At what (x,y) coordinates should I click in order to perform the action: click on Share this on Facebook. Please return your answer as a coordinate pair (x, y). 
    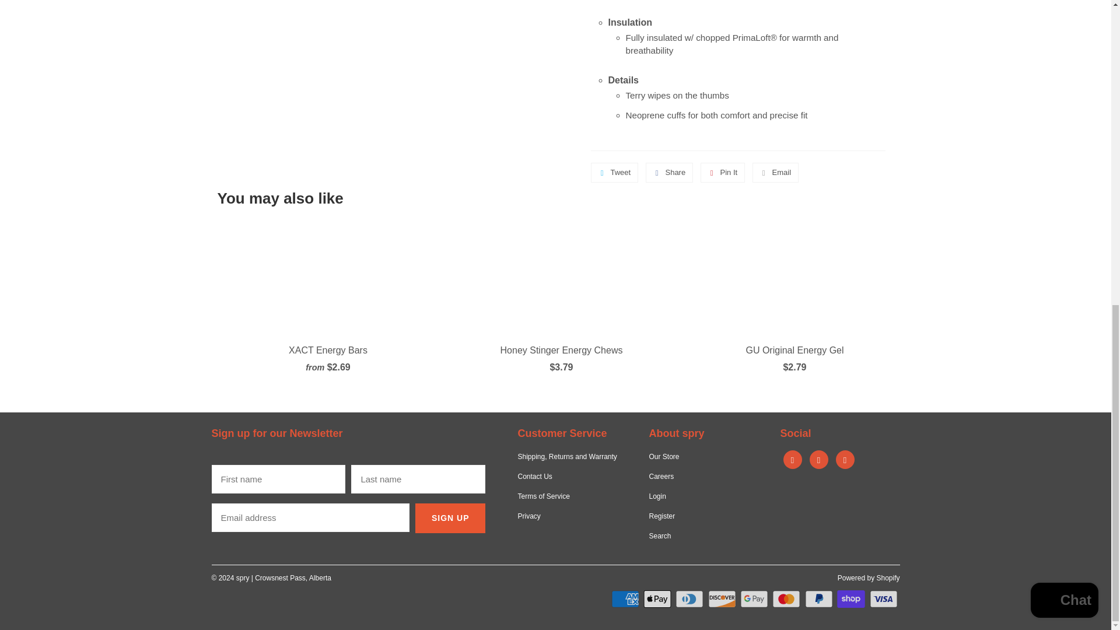
    Looking at the image, I should click on (670, 173).